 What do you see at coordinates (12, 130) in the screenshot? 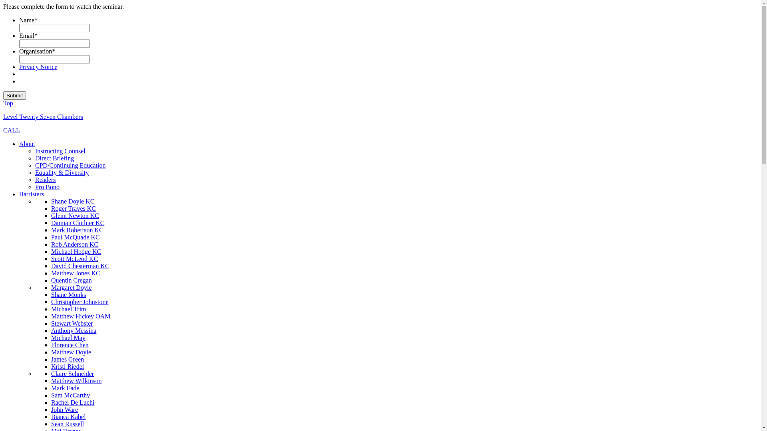
I see `CALL` at bounding box center [12, 130].